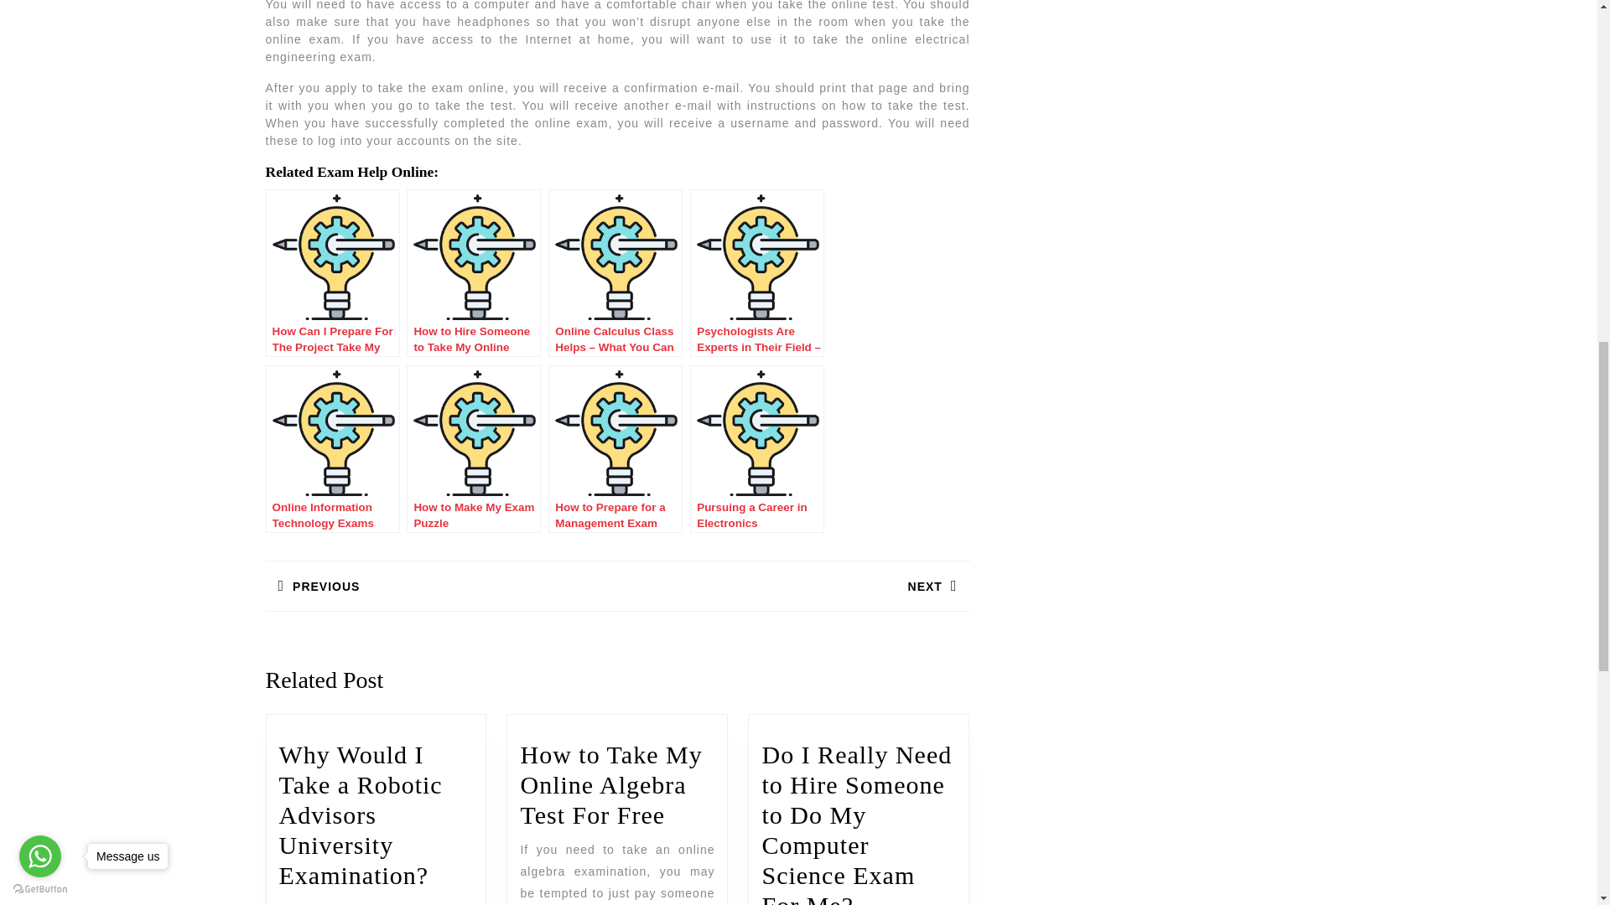 This screenshot has width=1610, height=905. I want to click on How to Take My Online Algebra Test For Free, so click(610, 784).